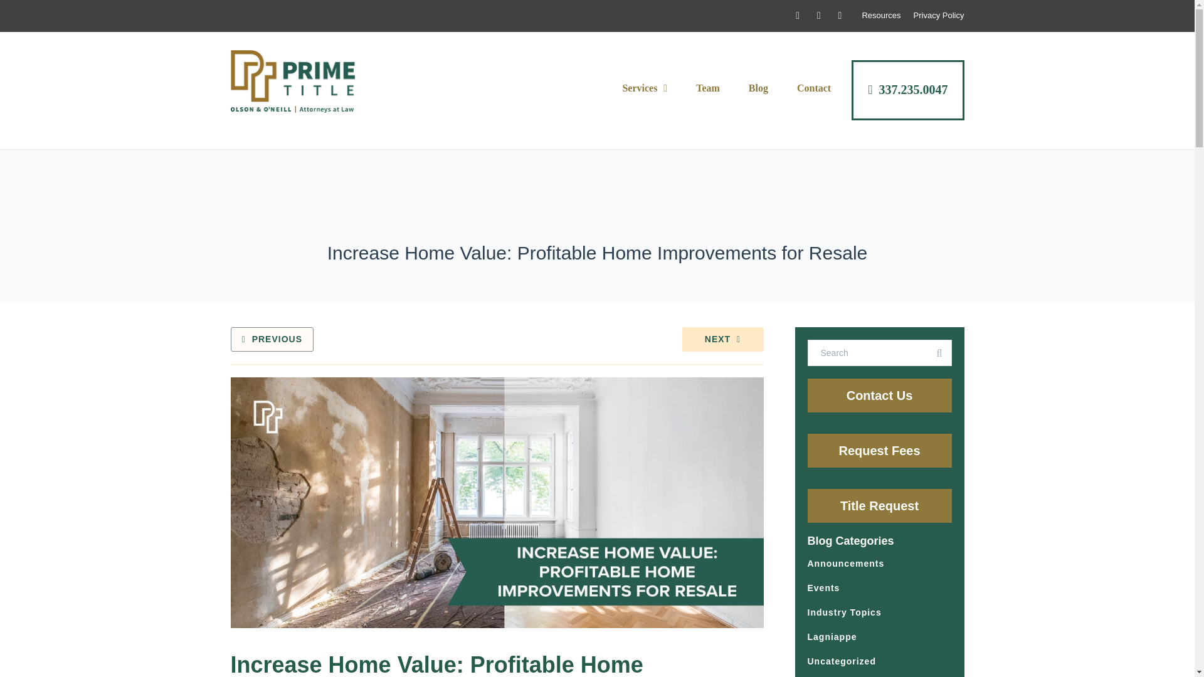 The width and height of the screenshot is (1204, 677). What do you see at coordinates (293, 81) in the screenshot?
I see `Prime Title` at bounding box center [293, 81].